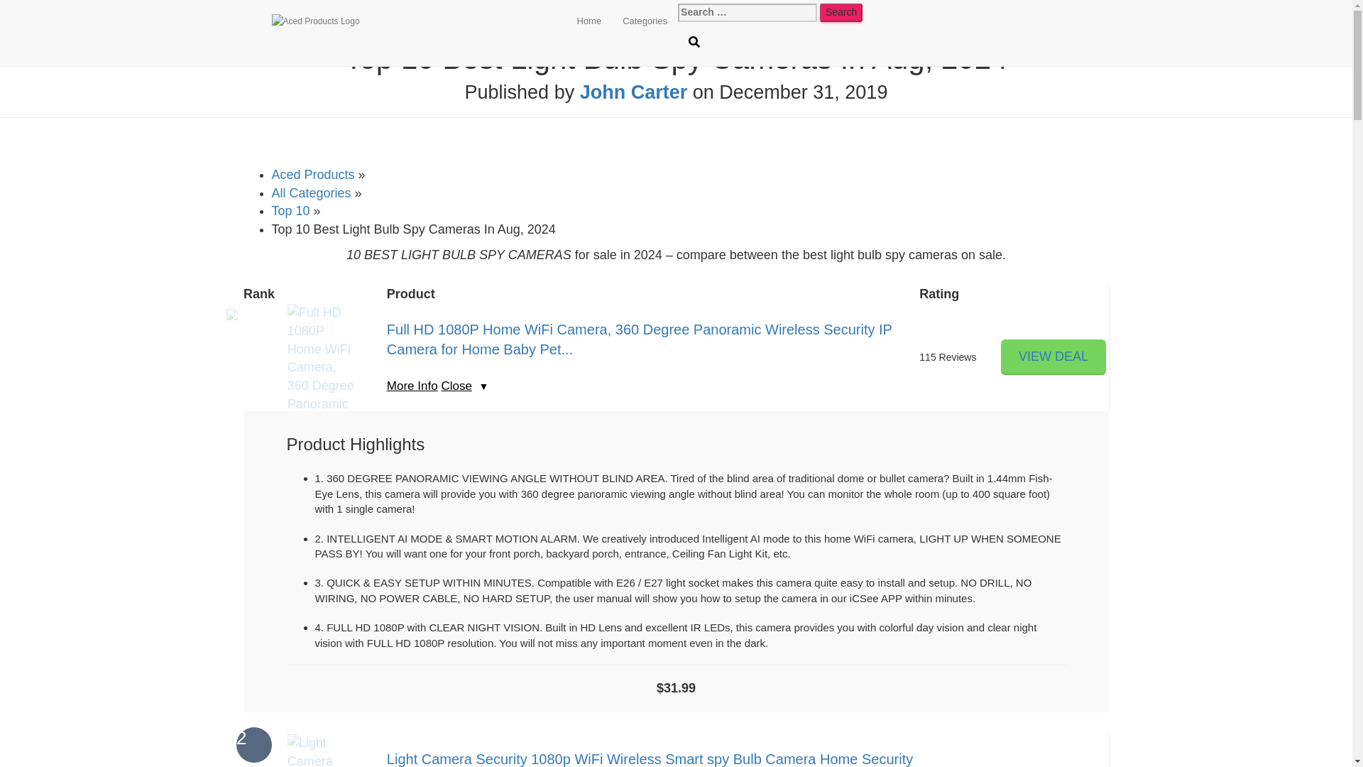 The image size is (1363, 767). I want to click on Home, so click(589, 21).